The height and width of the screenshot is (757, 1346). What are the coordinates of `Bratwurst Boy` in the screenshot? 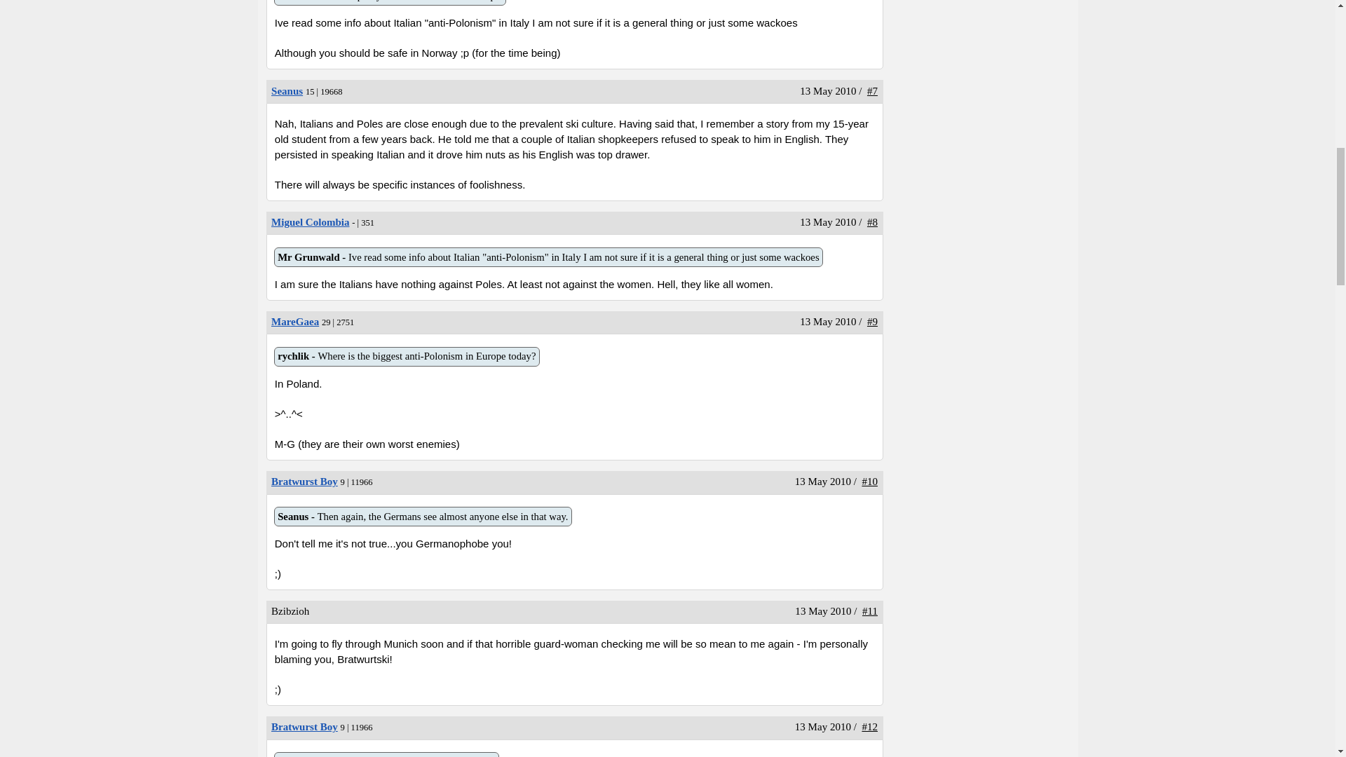 It's located at (304, 727).